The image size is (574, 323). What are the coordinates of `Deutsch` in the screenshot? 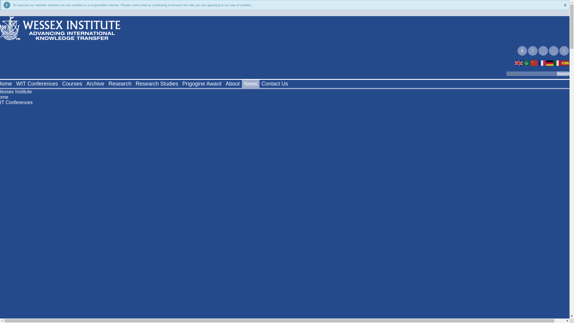 It's located at (550, 63).